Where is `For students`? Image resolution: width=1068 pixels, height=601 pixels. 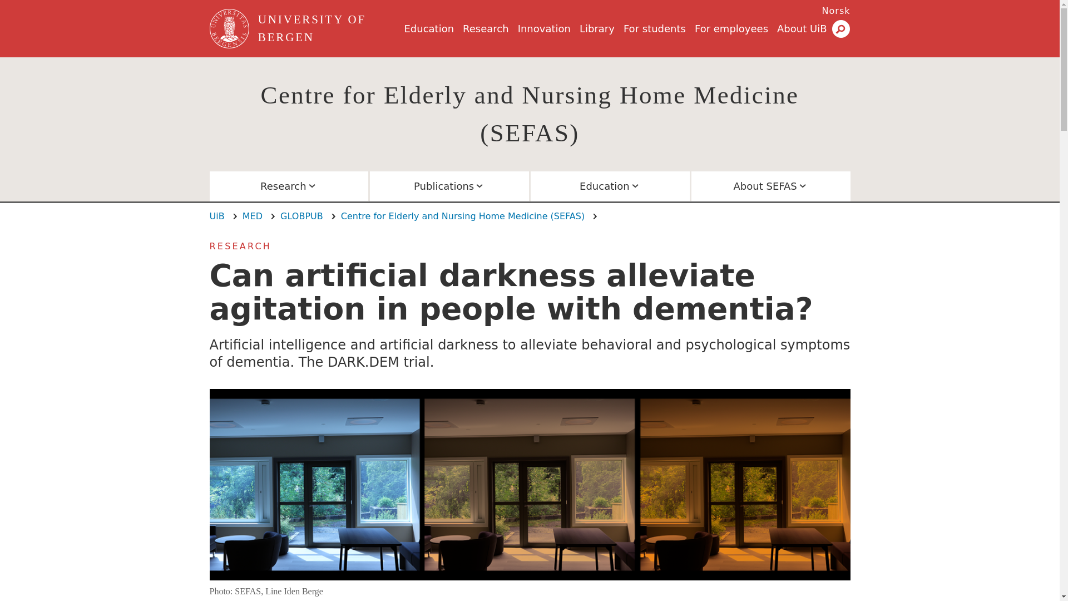 For students is located at coordinates (654, 28).